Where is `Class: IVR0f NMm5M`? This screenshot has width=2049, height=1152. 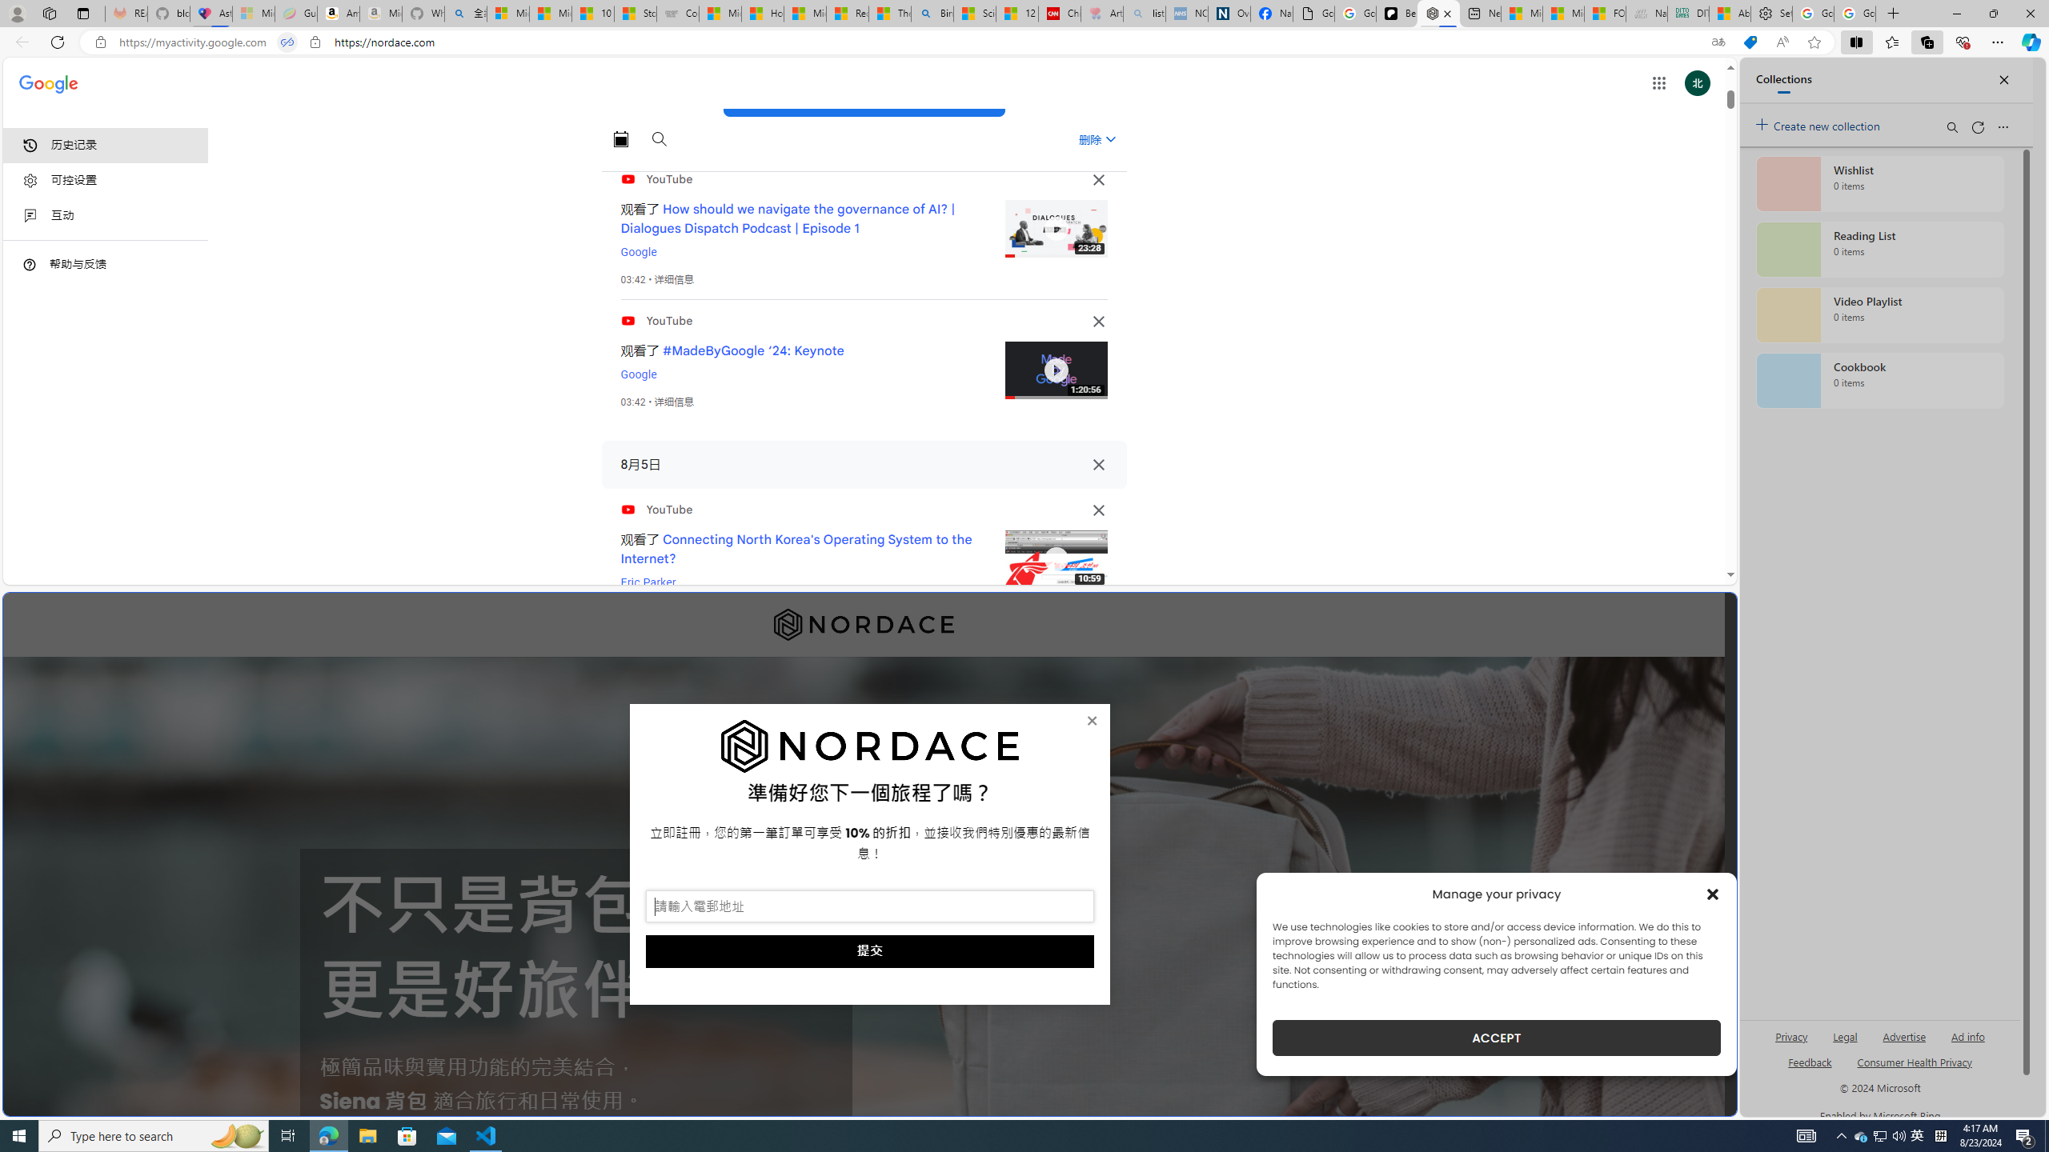
Class: IVR0f NMm5M is located at coordinates (1056, 559).